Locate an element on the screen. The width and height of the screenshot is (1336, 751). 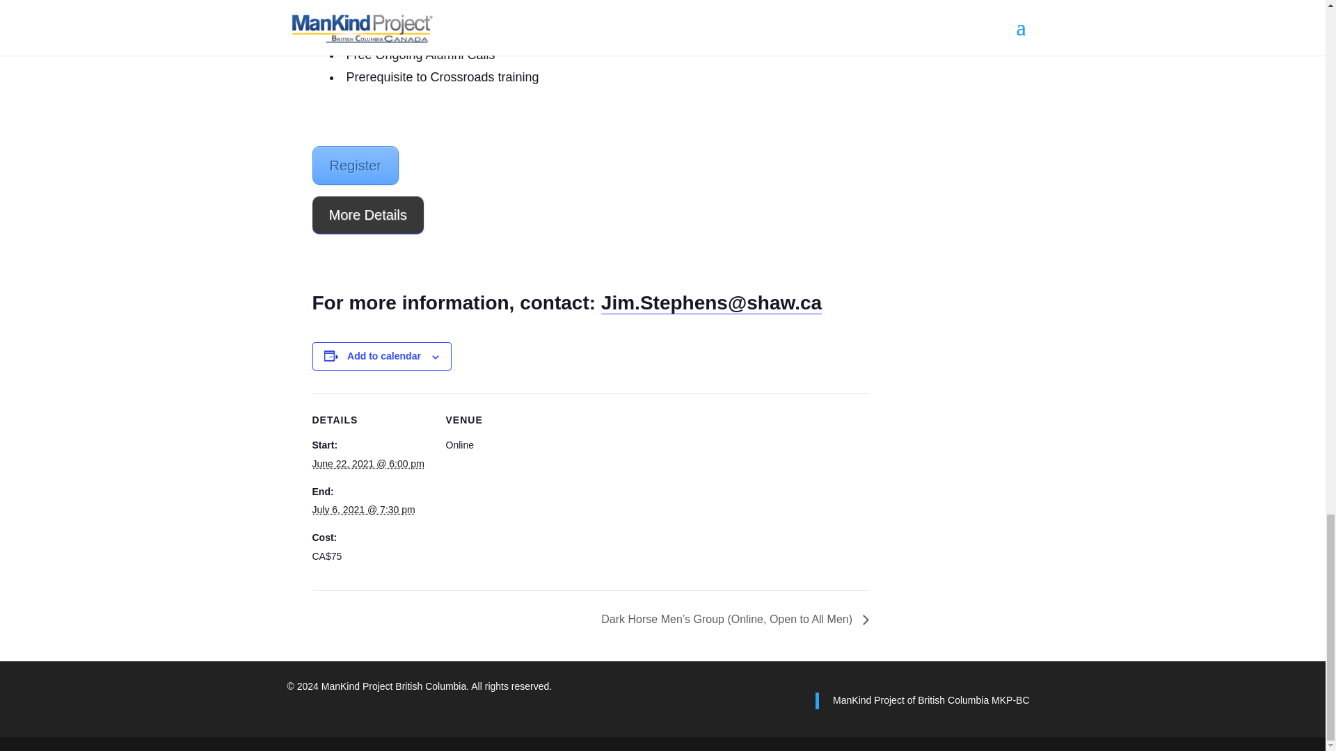
2021-06-22 is located at coordinates (367, 463).